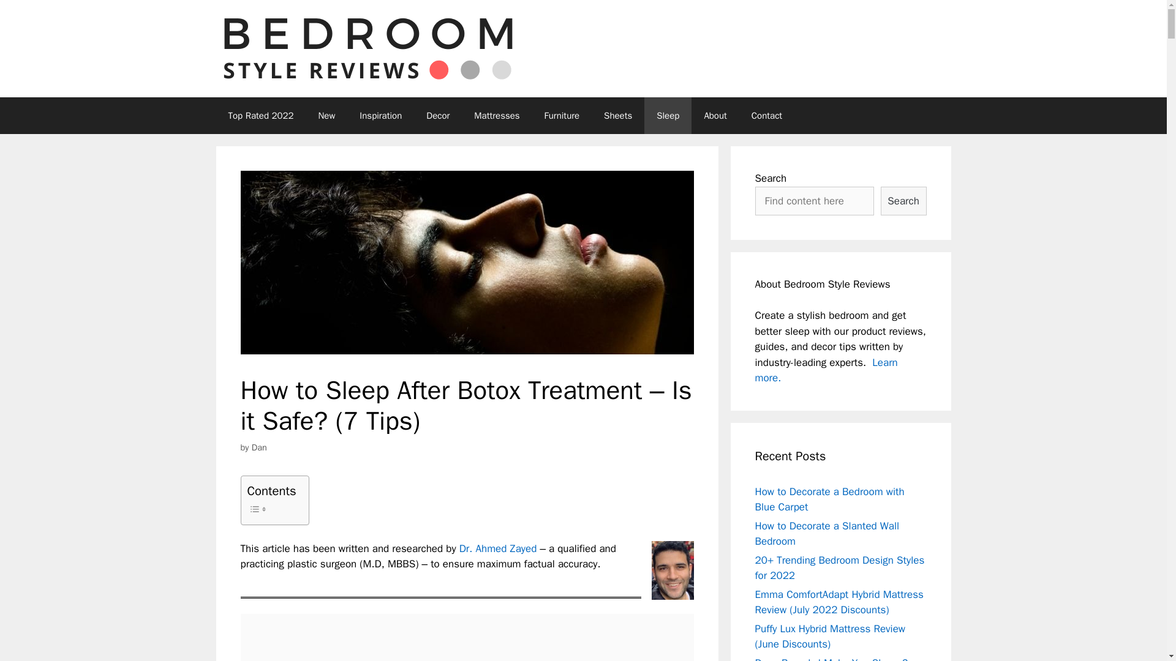  What do you see at coordinates (496, 115) in the screenshot?
I see `Mattresses` at bounding box center [496, 115].